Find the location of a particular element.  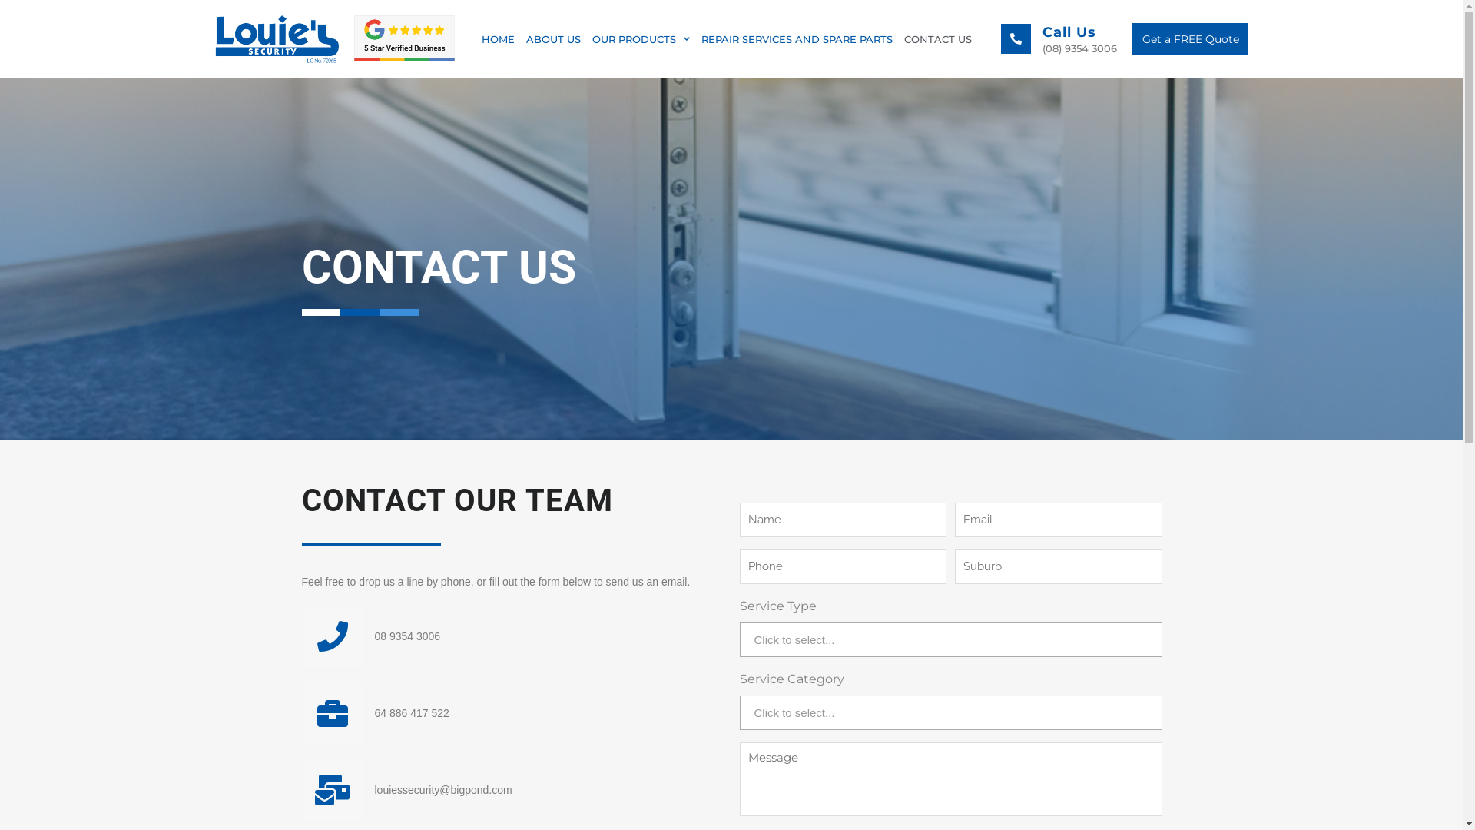

google-badge is located at coordinates (404, 38).